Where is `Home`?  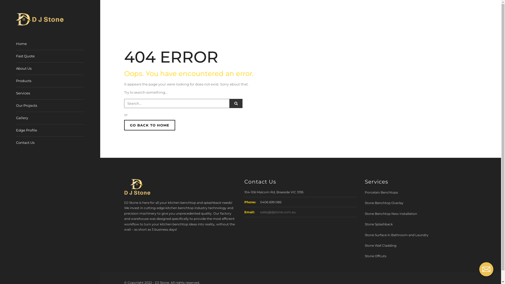 Home is located at coordinates (24, 44).